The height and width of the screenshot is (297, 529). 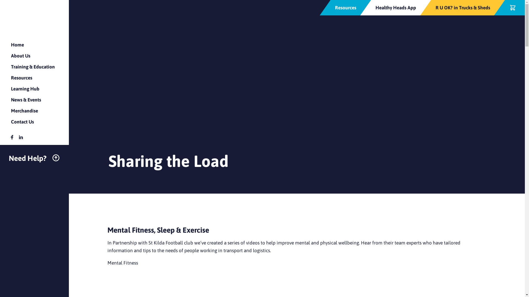 I want to click on News & Events, so click(x=26, y=100).